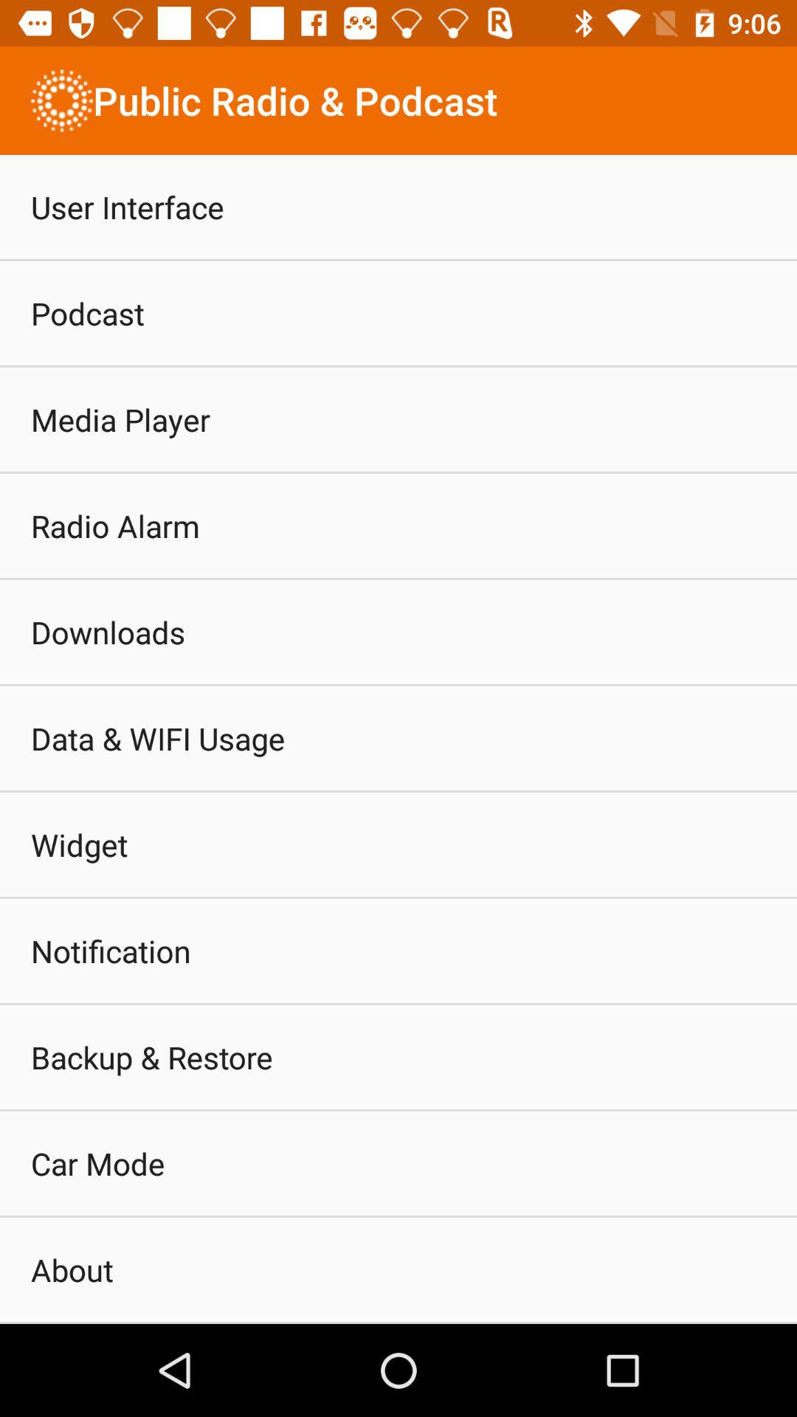 The height and width of the screenshot is (1417, 797). I want to click on tap radio alarm, so click(115, 525).